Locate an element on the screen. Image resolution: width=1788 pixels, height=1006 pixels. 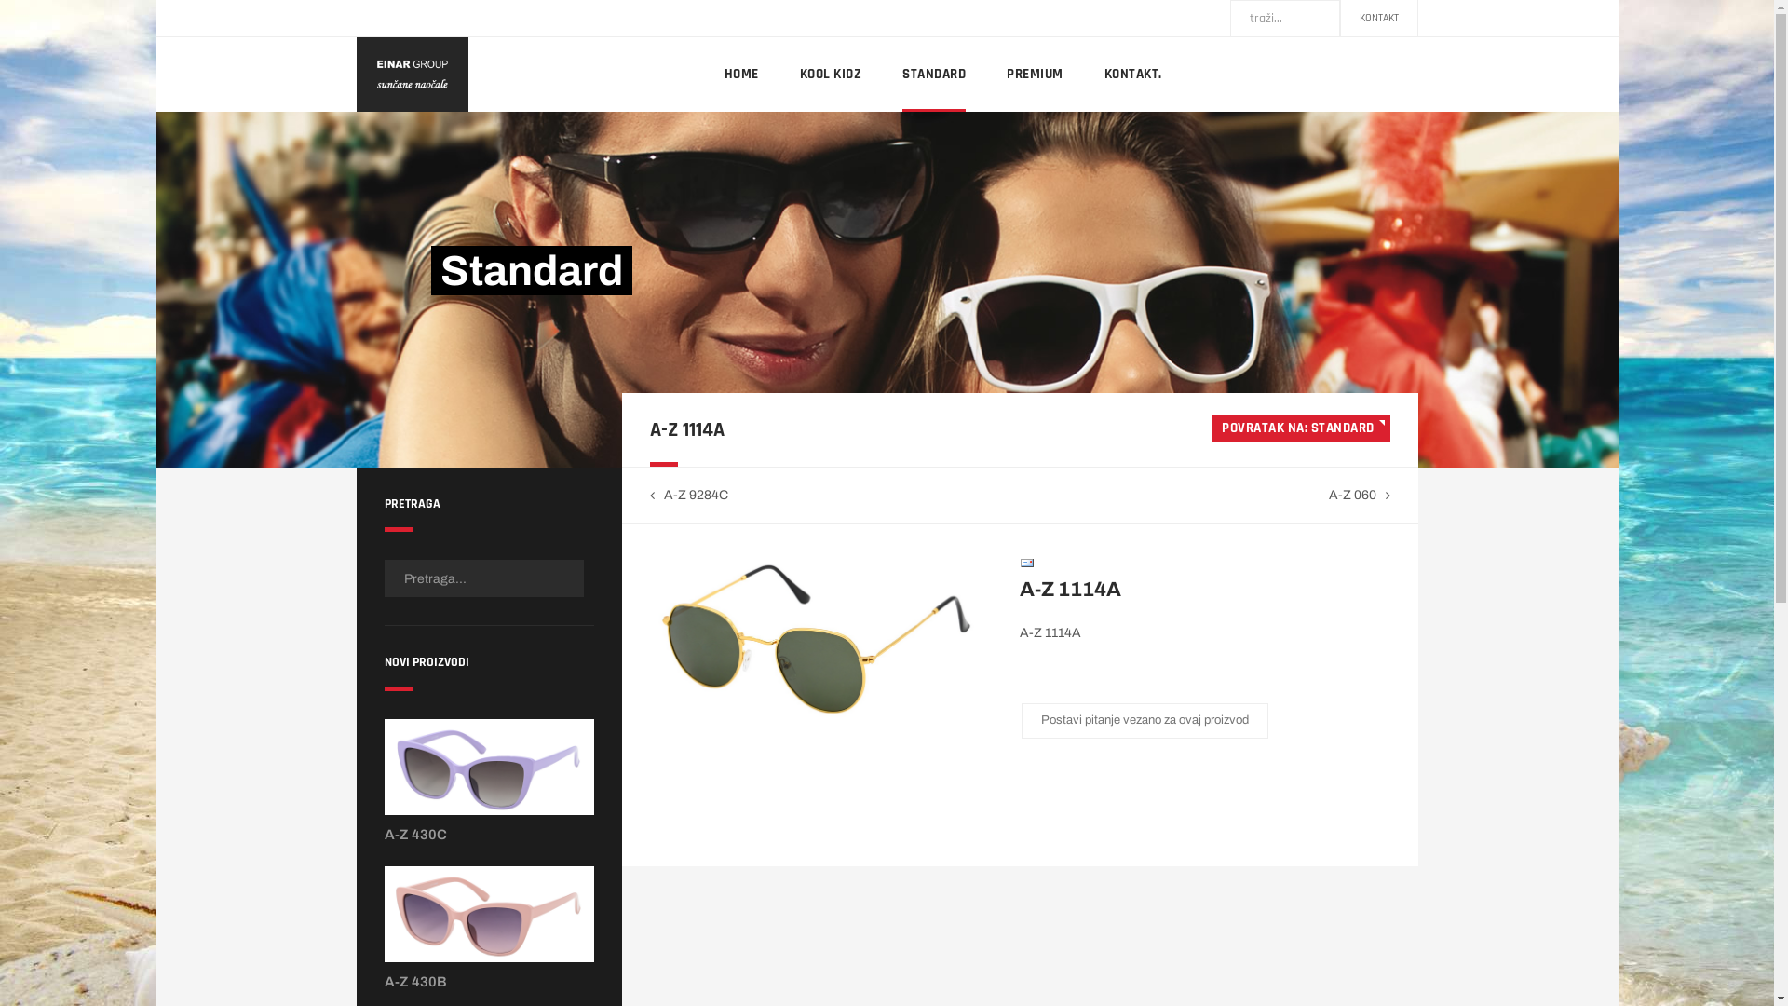
No image set  is located at coordinates (817, 639).